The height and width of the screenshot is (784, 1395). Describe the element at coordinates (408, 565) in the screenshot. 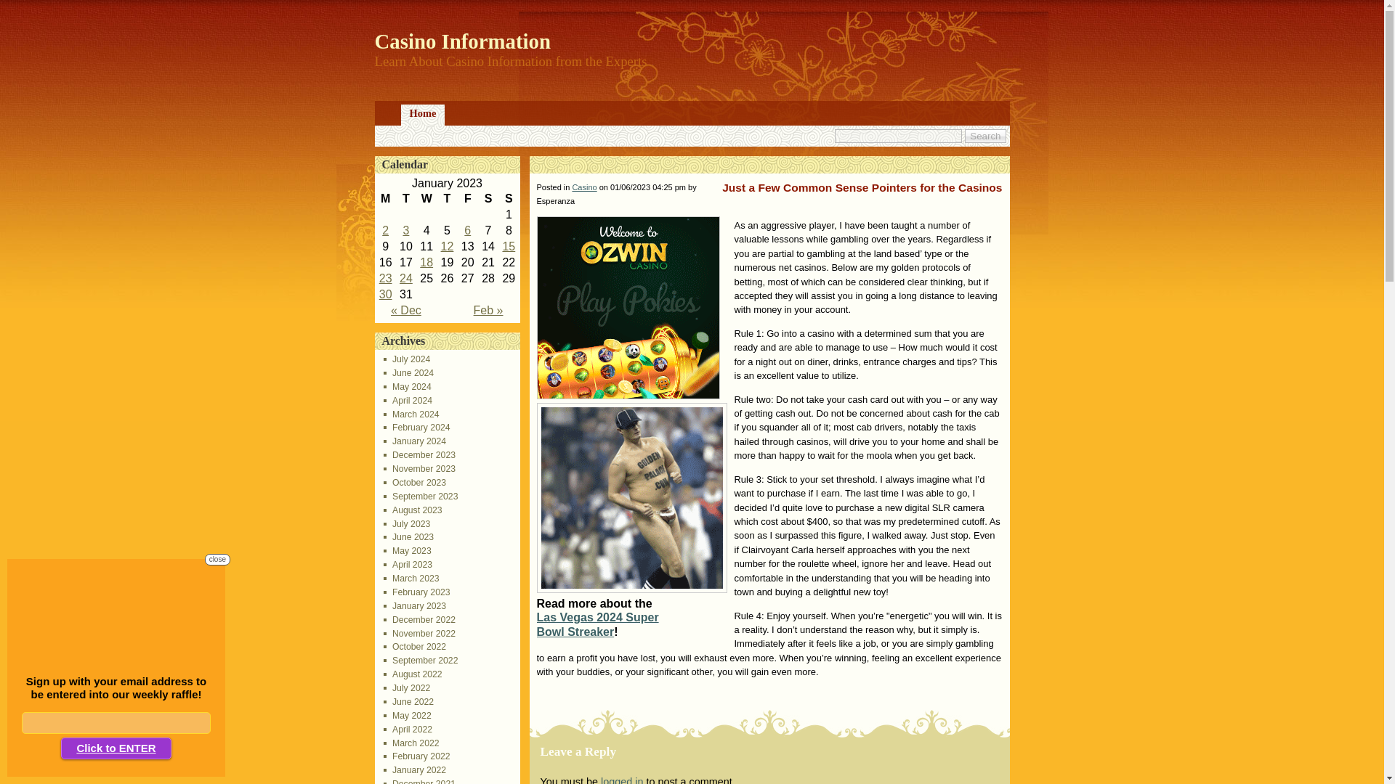

I see `April 2023` at that location.